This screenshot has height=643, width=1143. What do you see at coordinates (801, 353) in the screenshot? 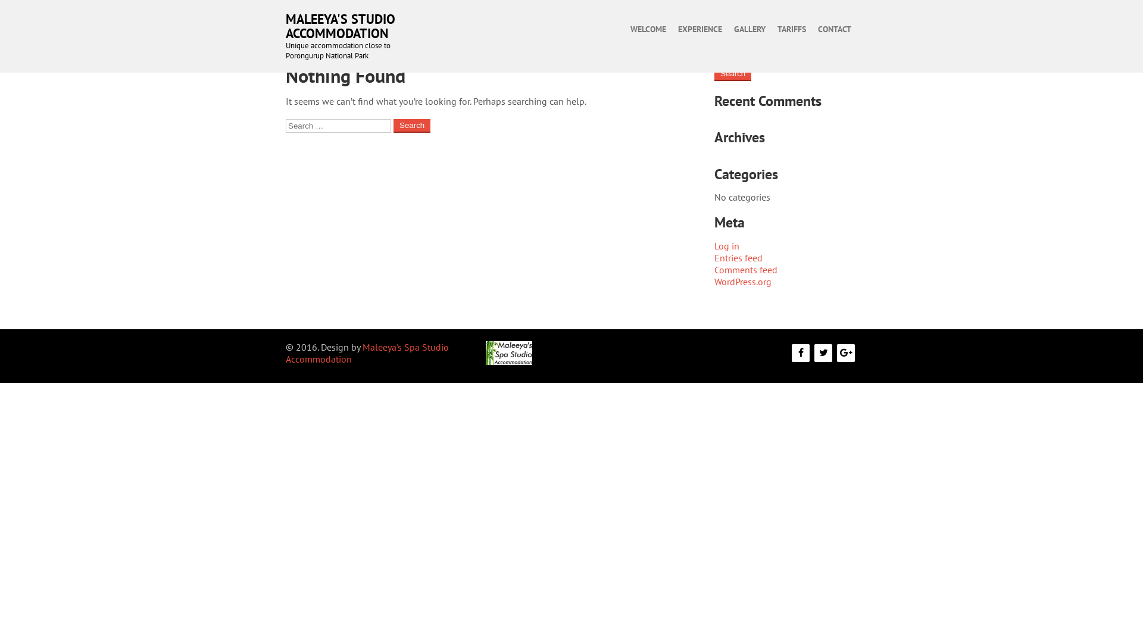
I see `facebook` at bounding box center [801, 353].